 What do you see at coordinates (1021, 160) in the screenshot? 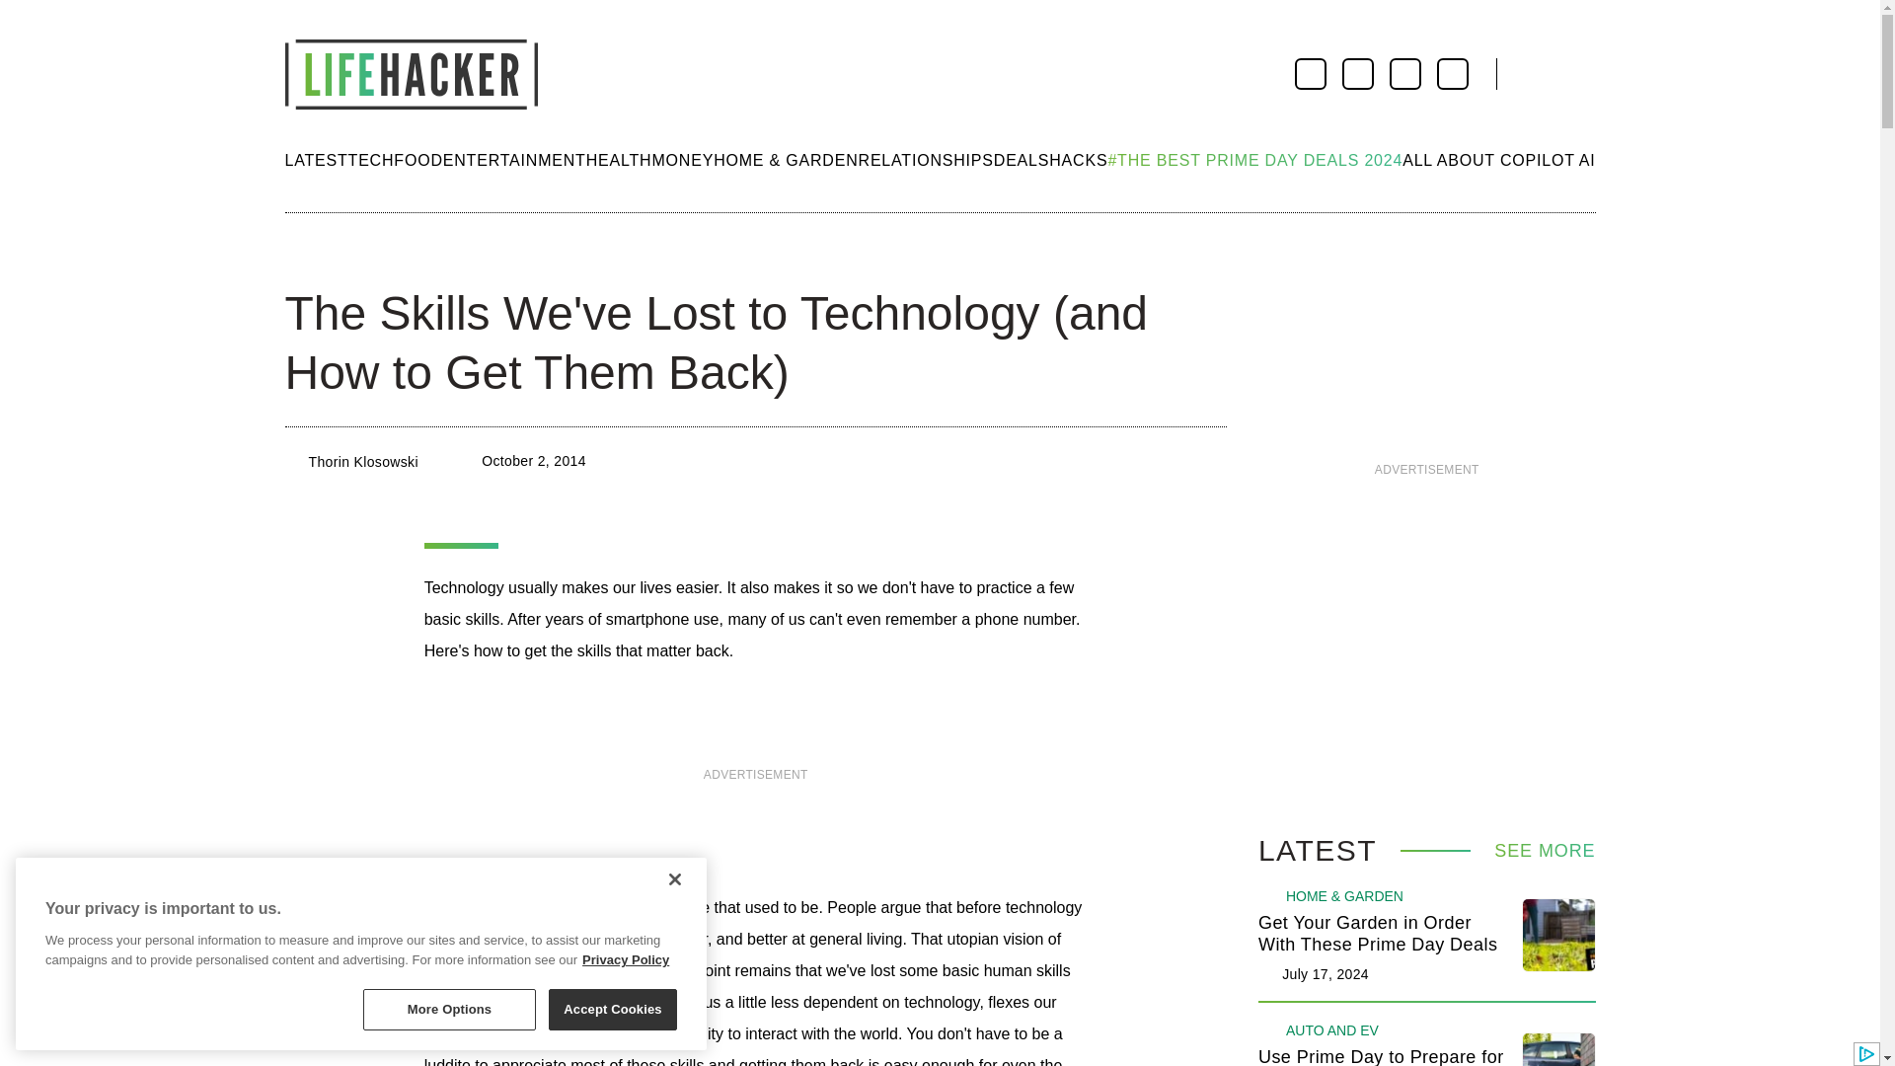
I see `DEALS` at bounding box center [1021, 160].